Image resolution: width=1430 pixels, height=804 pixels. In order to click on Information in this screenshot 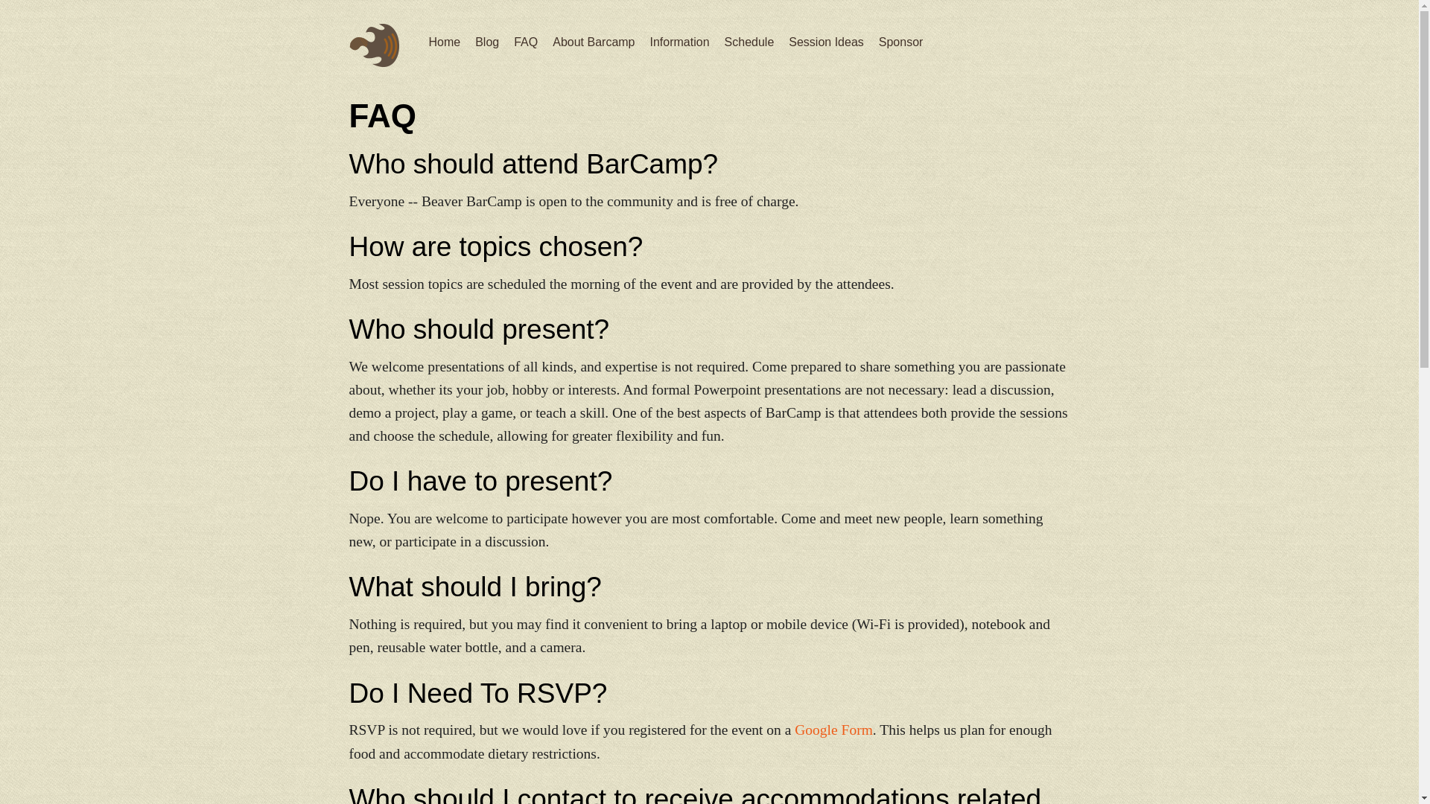, I will do `click(679, 42)`.